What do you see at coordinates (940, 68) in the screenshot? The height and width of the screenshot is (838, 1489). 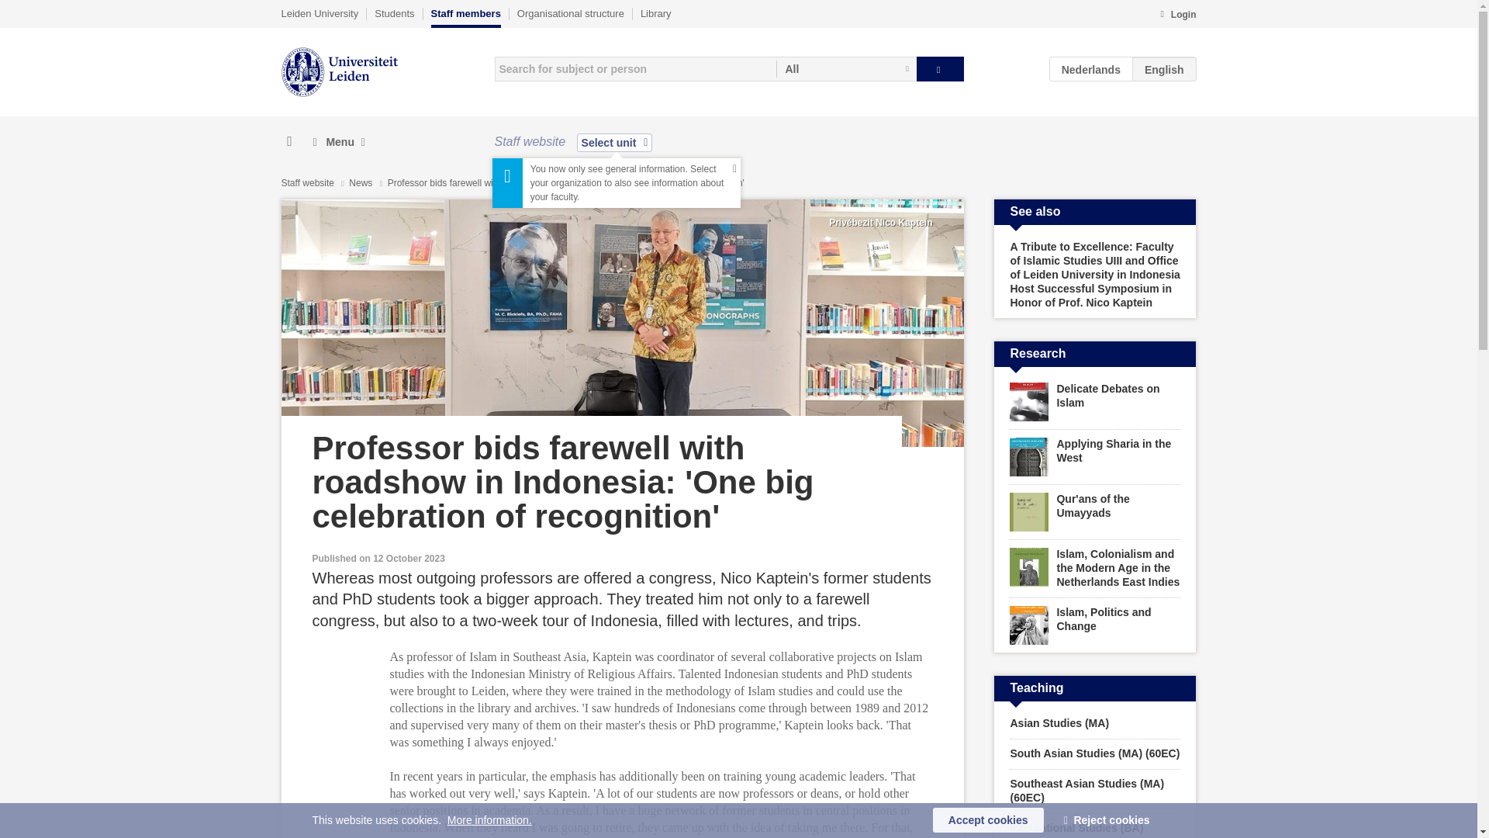 I see `Search` at bounding box center [940, 68].